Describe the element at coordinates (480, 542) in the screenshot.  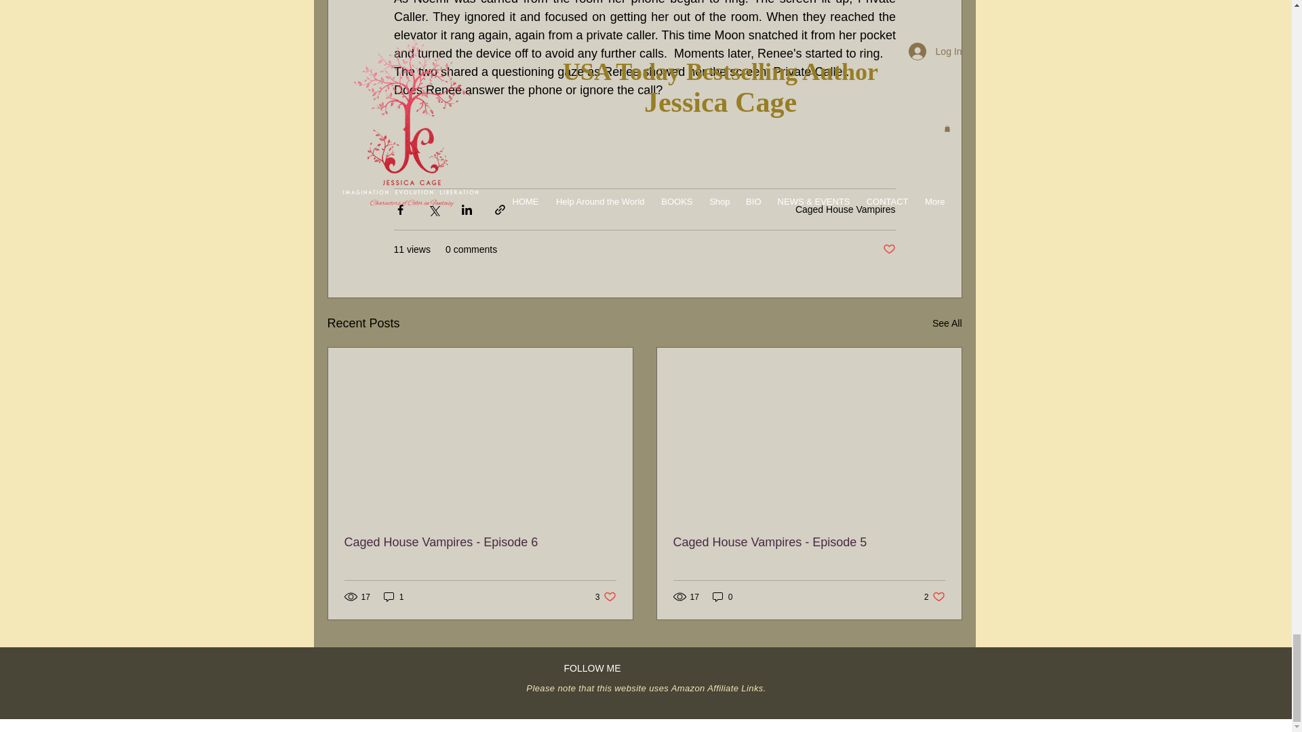
I see `Caged House Vampires - Episode 6` at that location.